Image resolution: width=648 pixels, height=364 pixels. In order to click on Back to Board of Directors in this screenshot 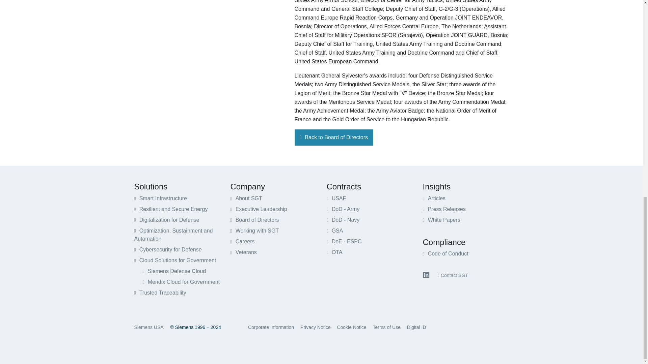, I will do `click(333, 138)`.